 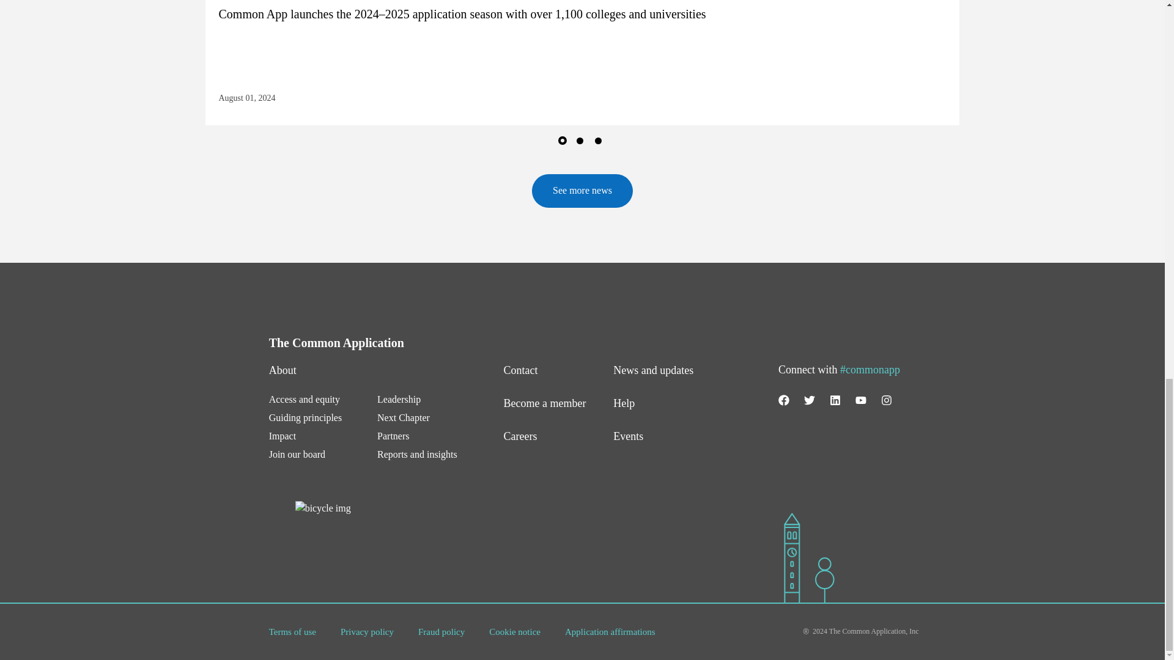 What do you see at coordinates (887, 400) in the screenshot?
I see `Instagram icon` at bounding box center [887, 400].